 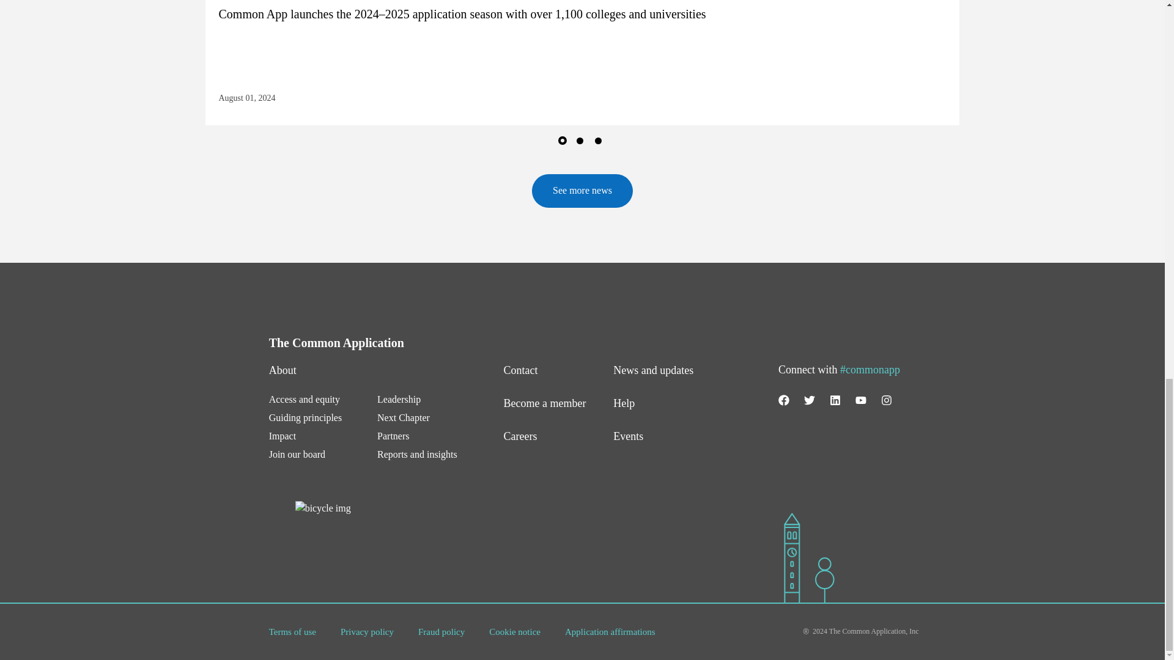 What do you see at coordinates (887, 400) in the screenshot?
I see `Instagram icon` at bounding box center [887, 400].